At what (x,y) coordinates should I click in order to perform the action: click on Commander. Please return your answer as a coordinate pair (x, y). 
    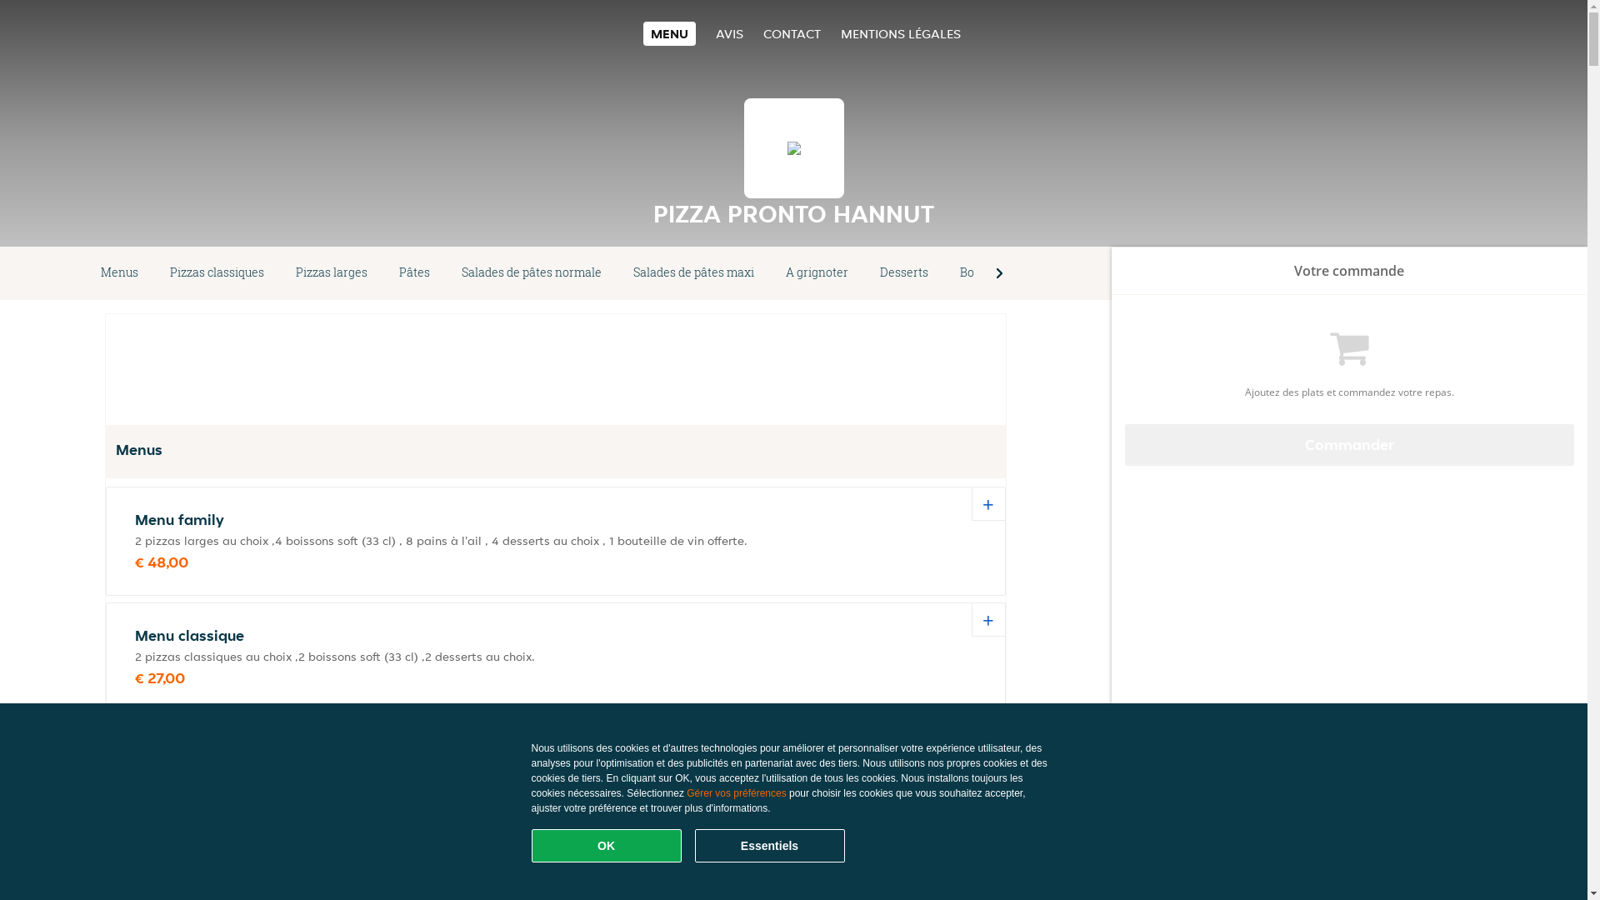
    Looking at the image, I should click on (1350, 445).